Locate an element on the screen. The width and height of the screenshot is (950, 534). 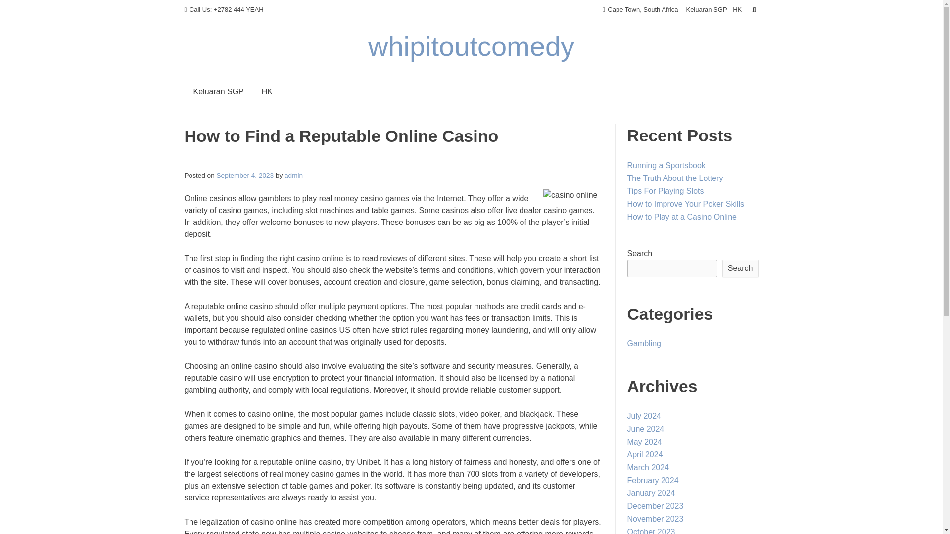
September 4, 2023 is located at coordinates (245, 175).